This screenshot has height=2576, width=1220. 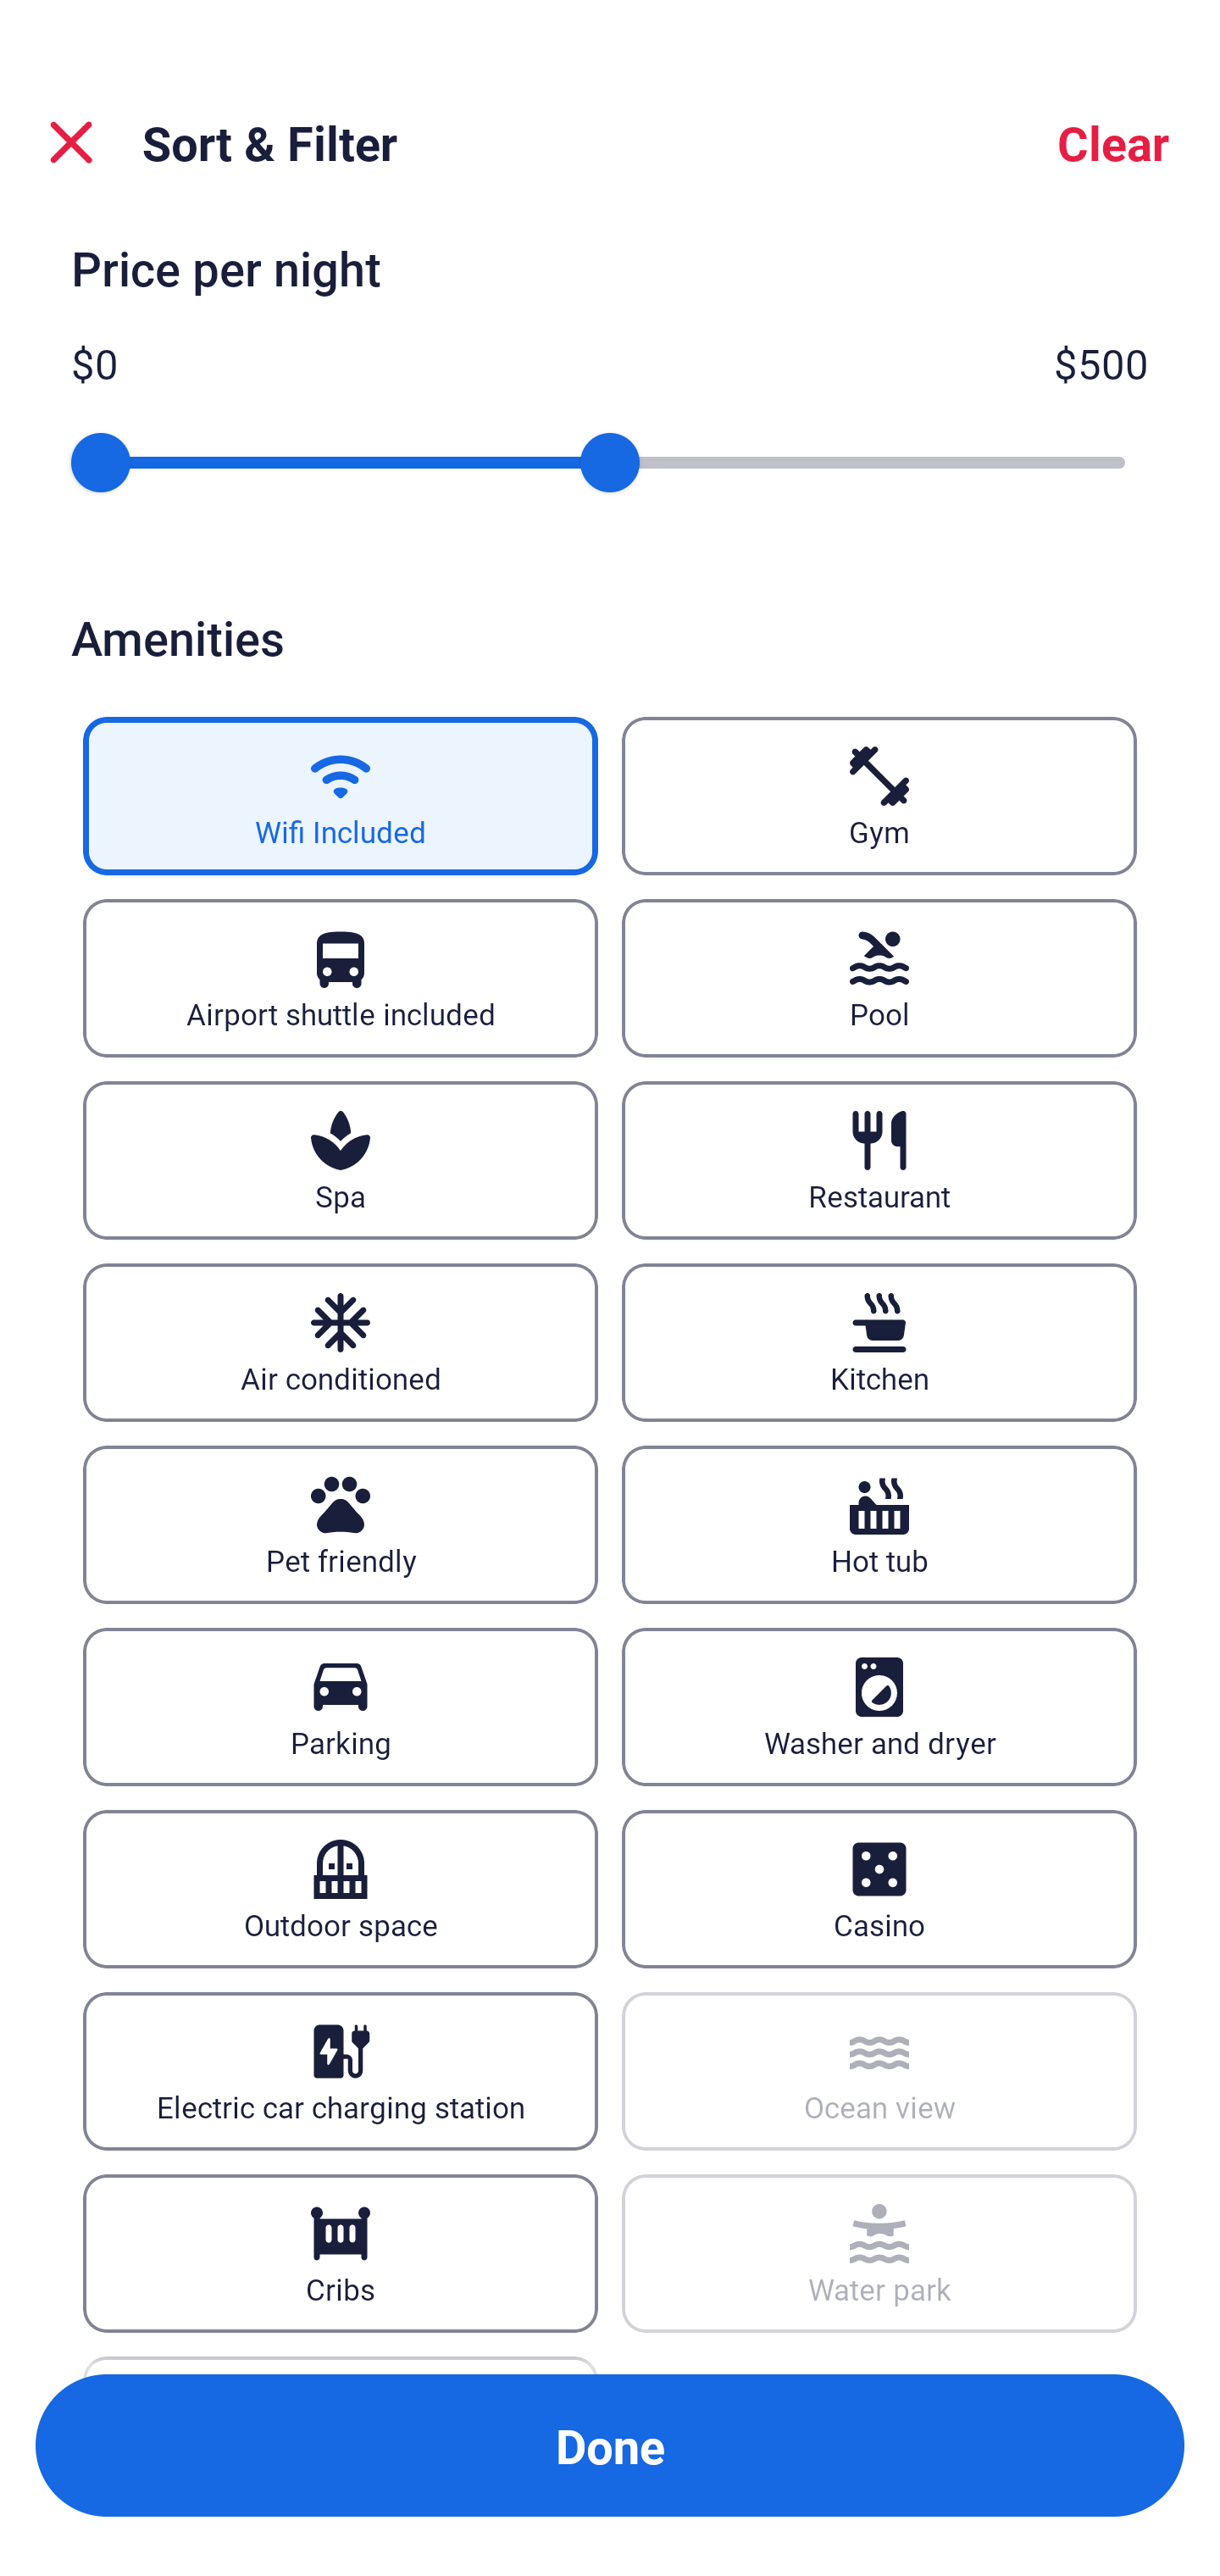 I want to click on Air conditioned, so click(x=340, y=1342).